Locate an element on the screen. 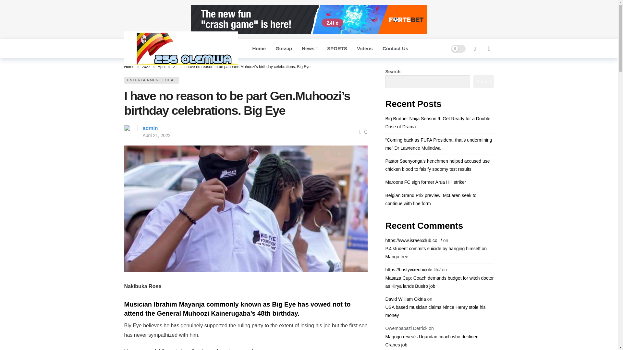  admin is located at coordinates (150, 128).